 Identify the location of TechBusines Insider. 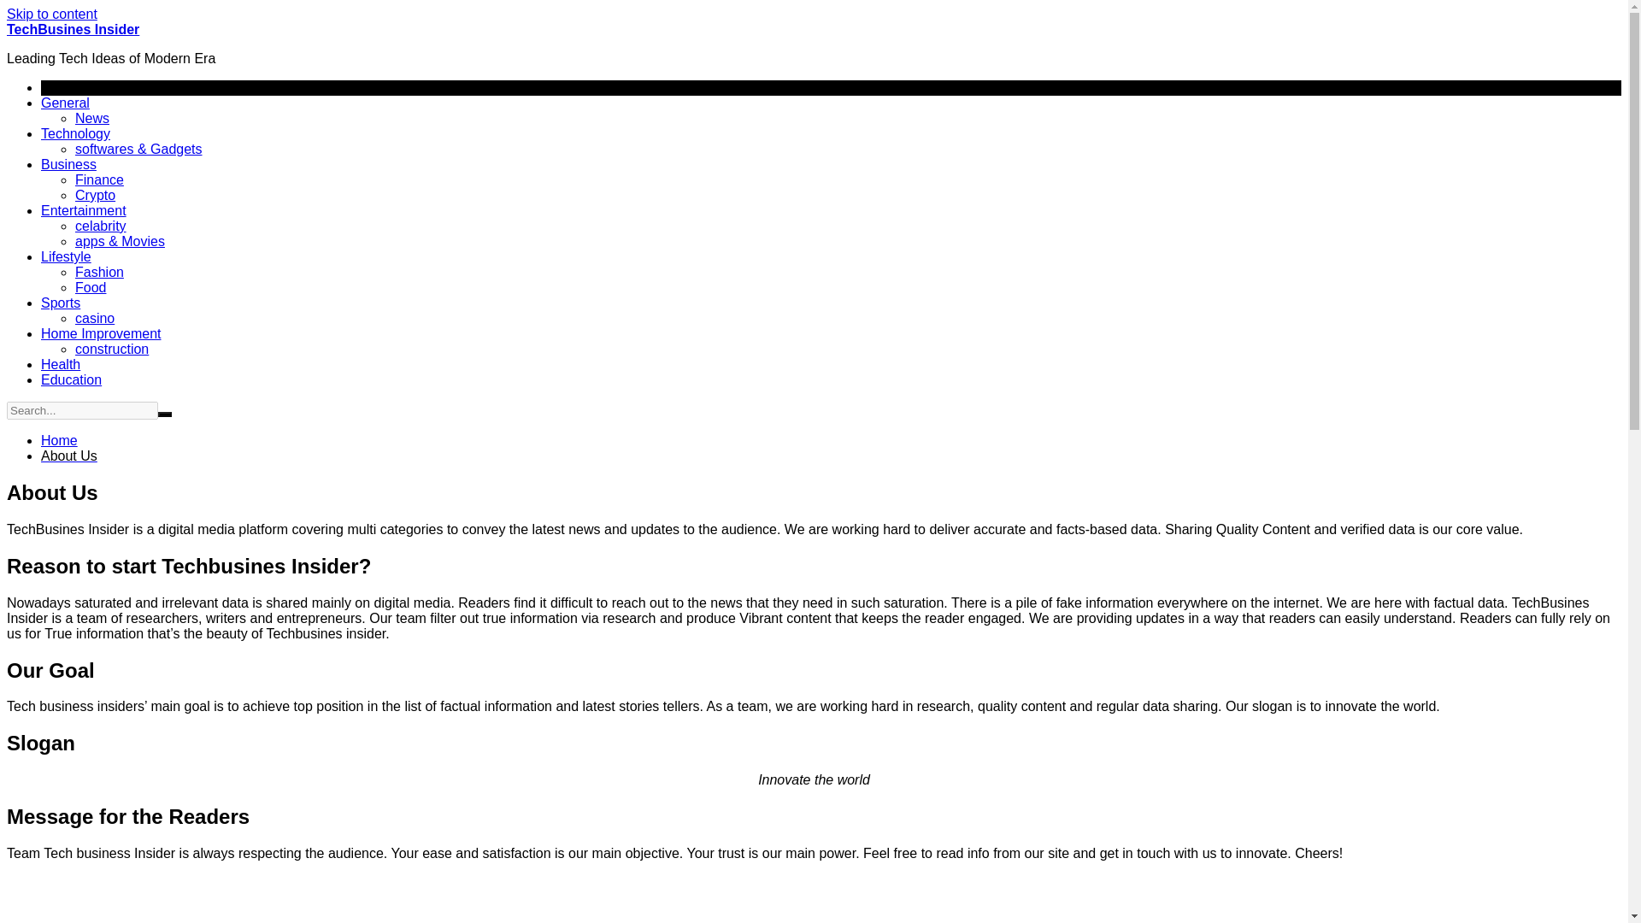
(73, 29).